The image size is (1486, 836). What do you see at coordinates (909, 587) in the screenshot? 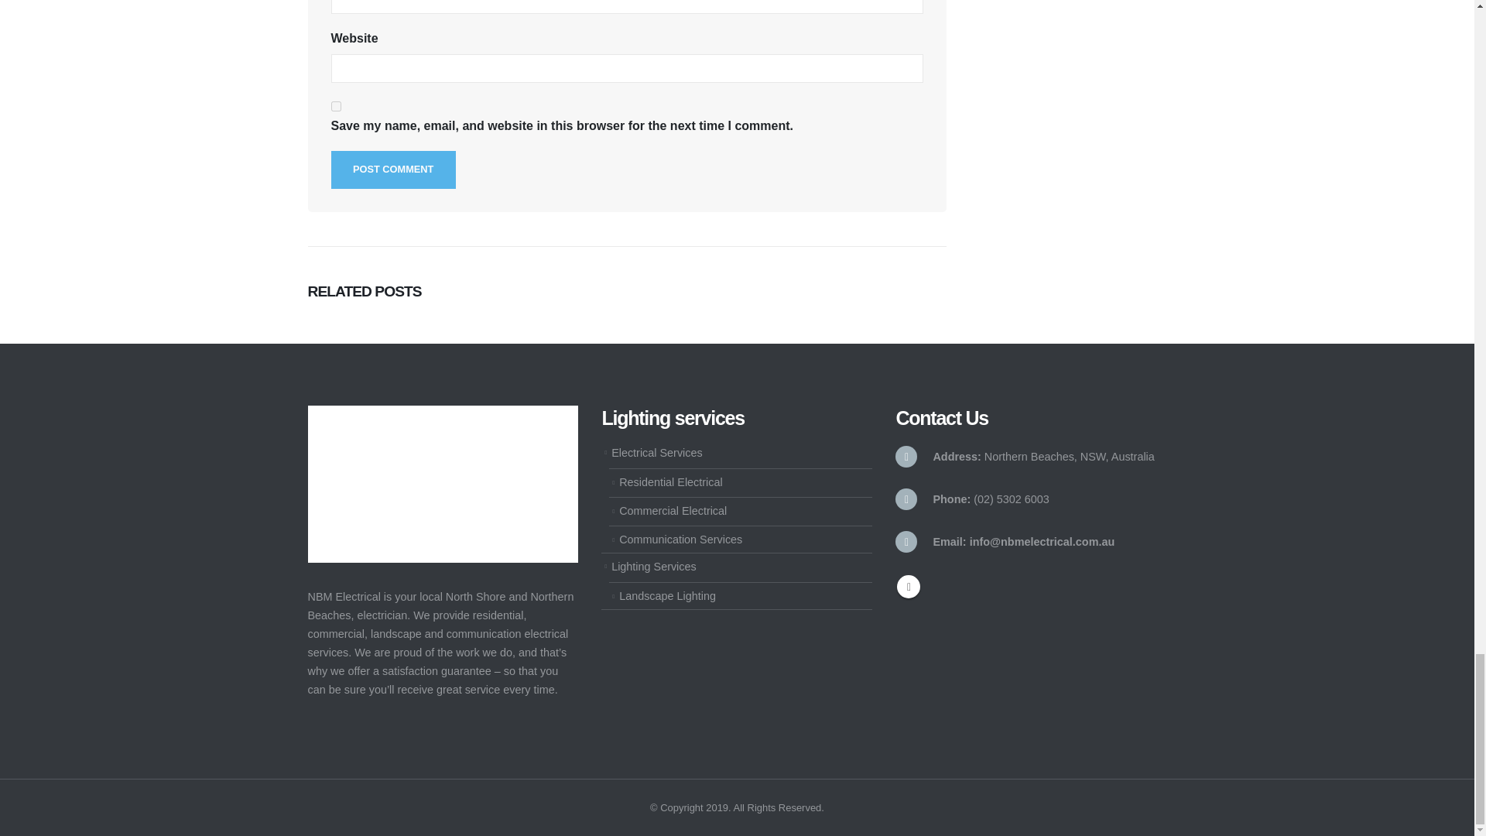
I see `Facebook` at bounding box center [909, 587].